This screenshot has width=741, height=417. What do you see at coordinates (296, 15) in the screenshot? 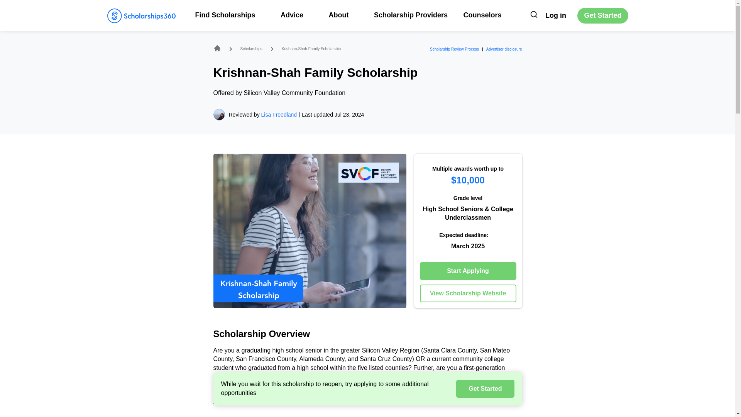
I see `Advice` at bounding box center [296, 15].